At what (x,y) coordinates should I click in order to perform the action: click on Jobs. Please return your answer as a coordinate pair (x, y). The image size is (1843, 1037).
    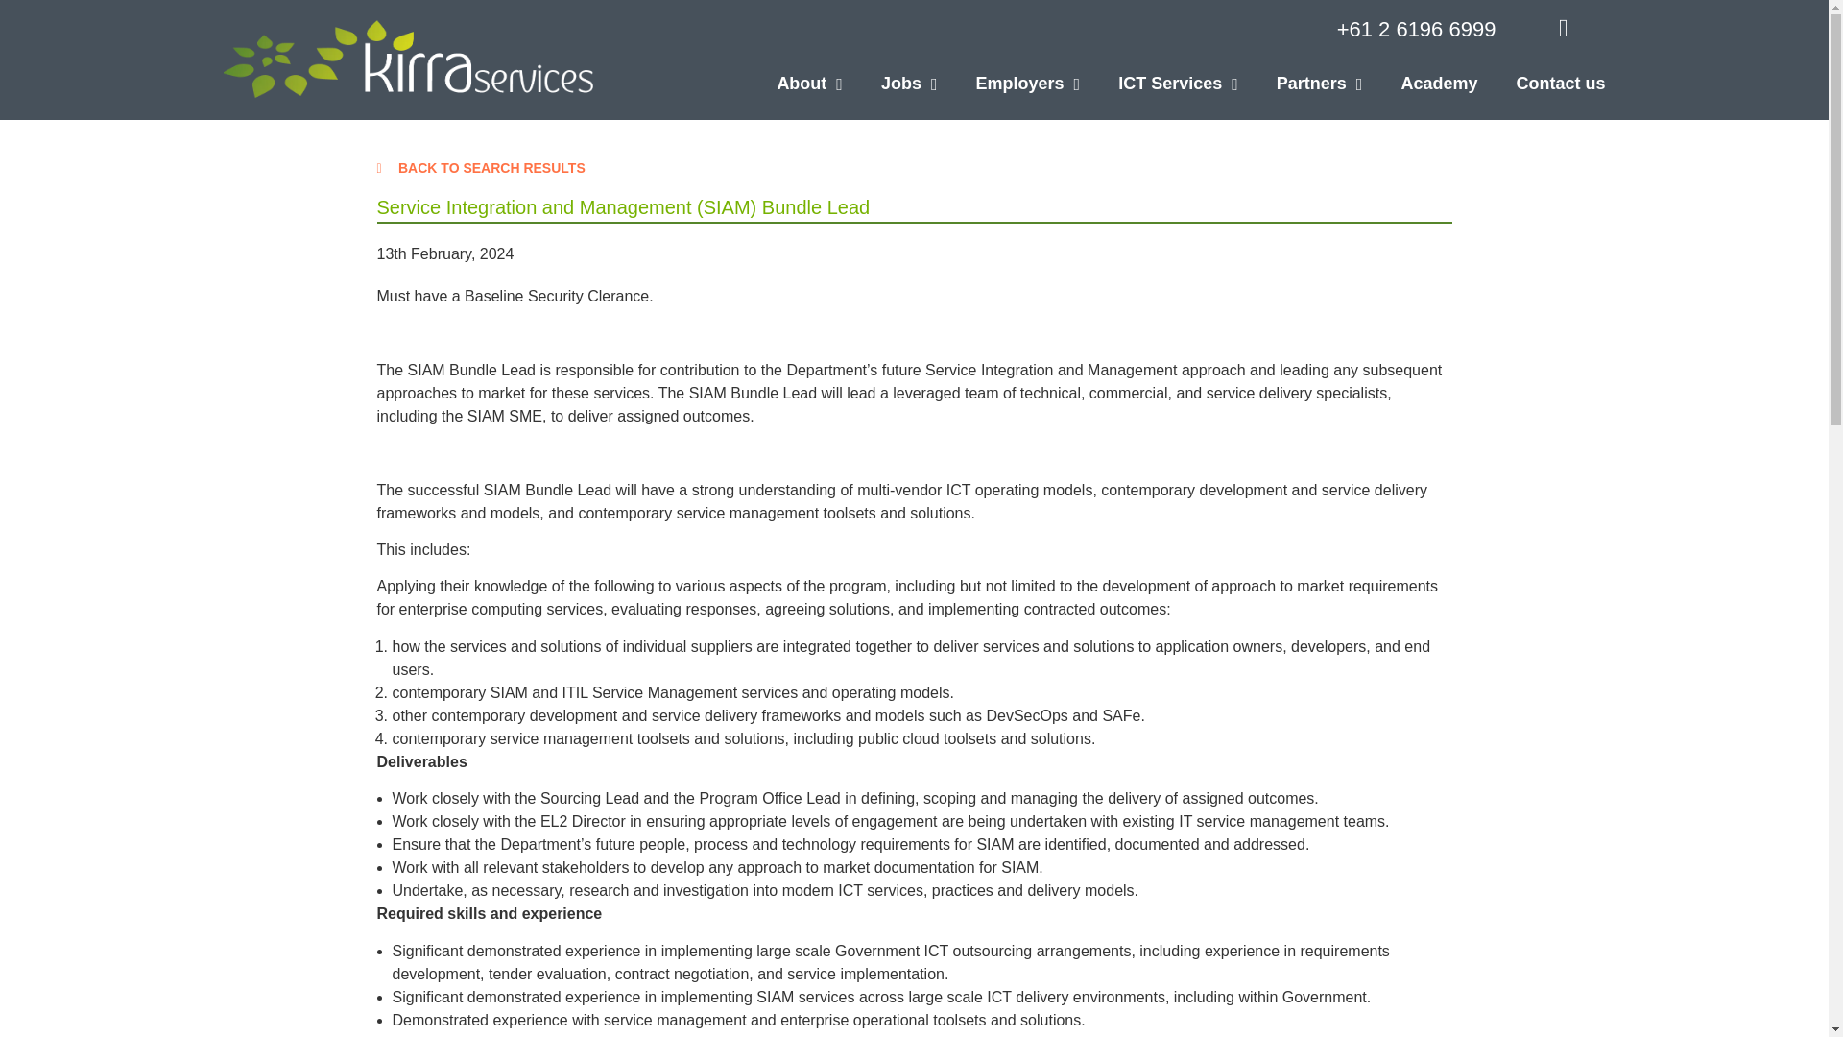
    Looking at the image, I should click on (890, 93).